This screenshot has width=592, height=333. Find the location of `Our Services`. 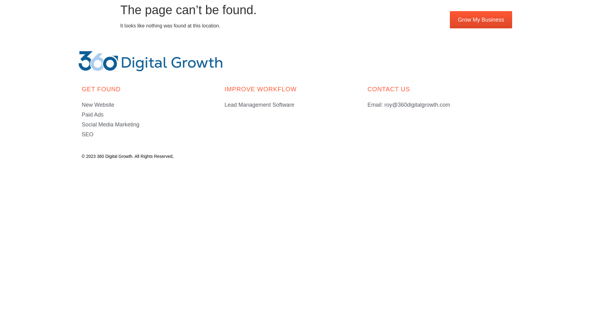

Our Services is located at coordinates (261, 20).